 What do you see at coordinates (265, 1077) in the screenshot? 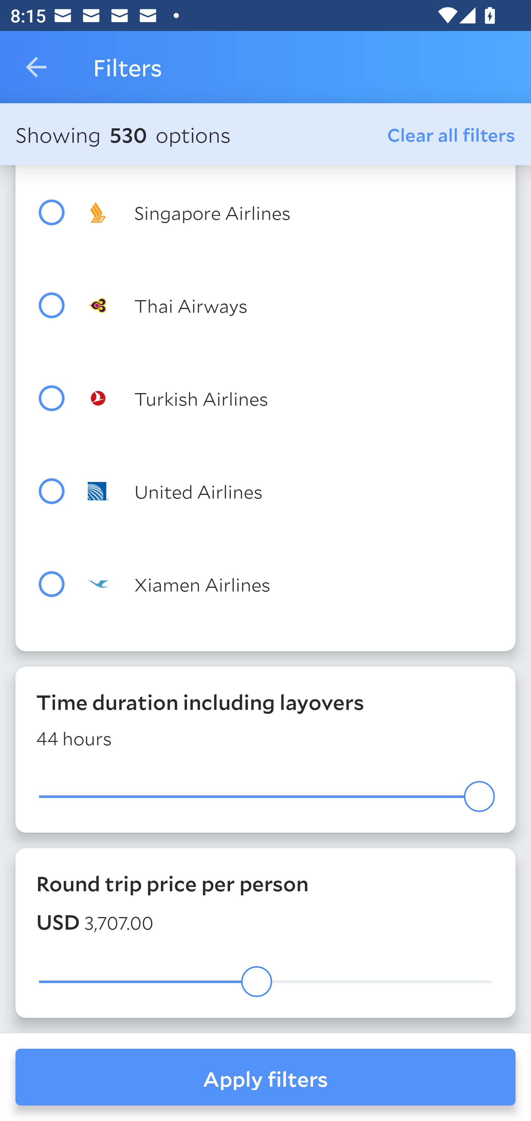
I see `Apply filters` at bounding box center [265, 1077].